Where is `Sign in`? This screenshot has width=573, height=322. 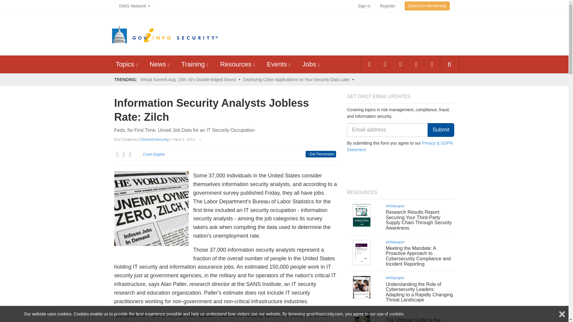
Sign in is located at coordinates (364, 6).